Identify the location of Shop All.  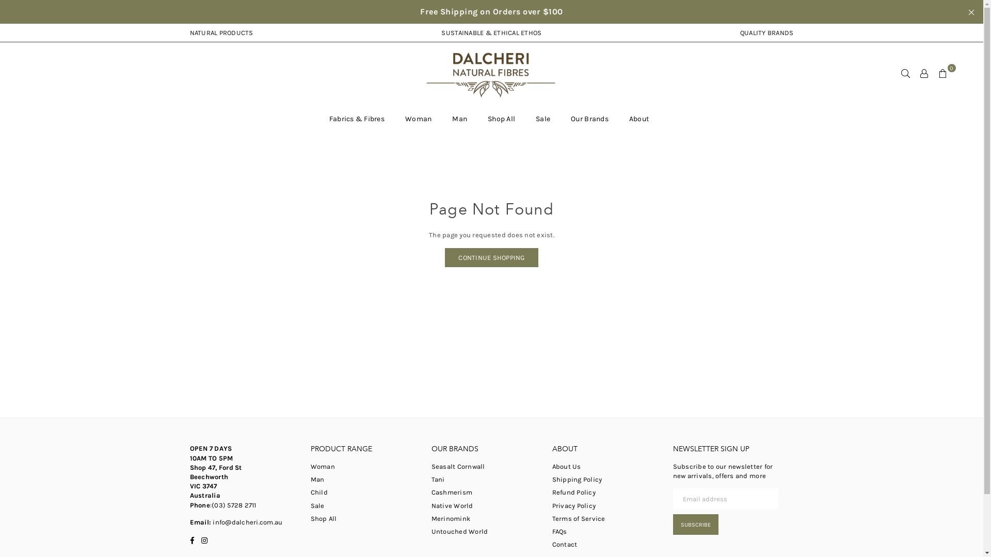
(502, 119).